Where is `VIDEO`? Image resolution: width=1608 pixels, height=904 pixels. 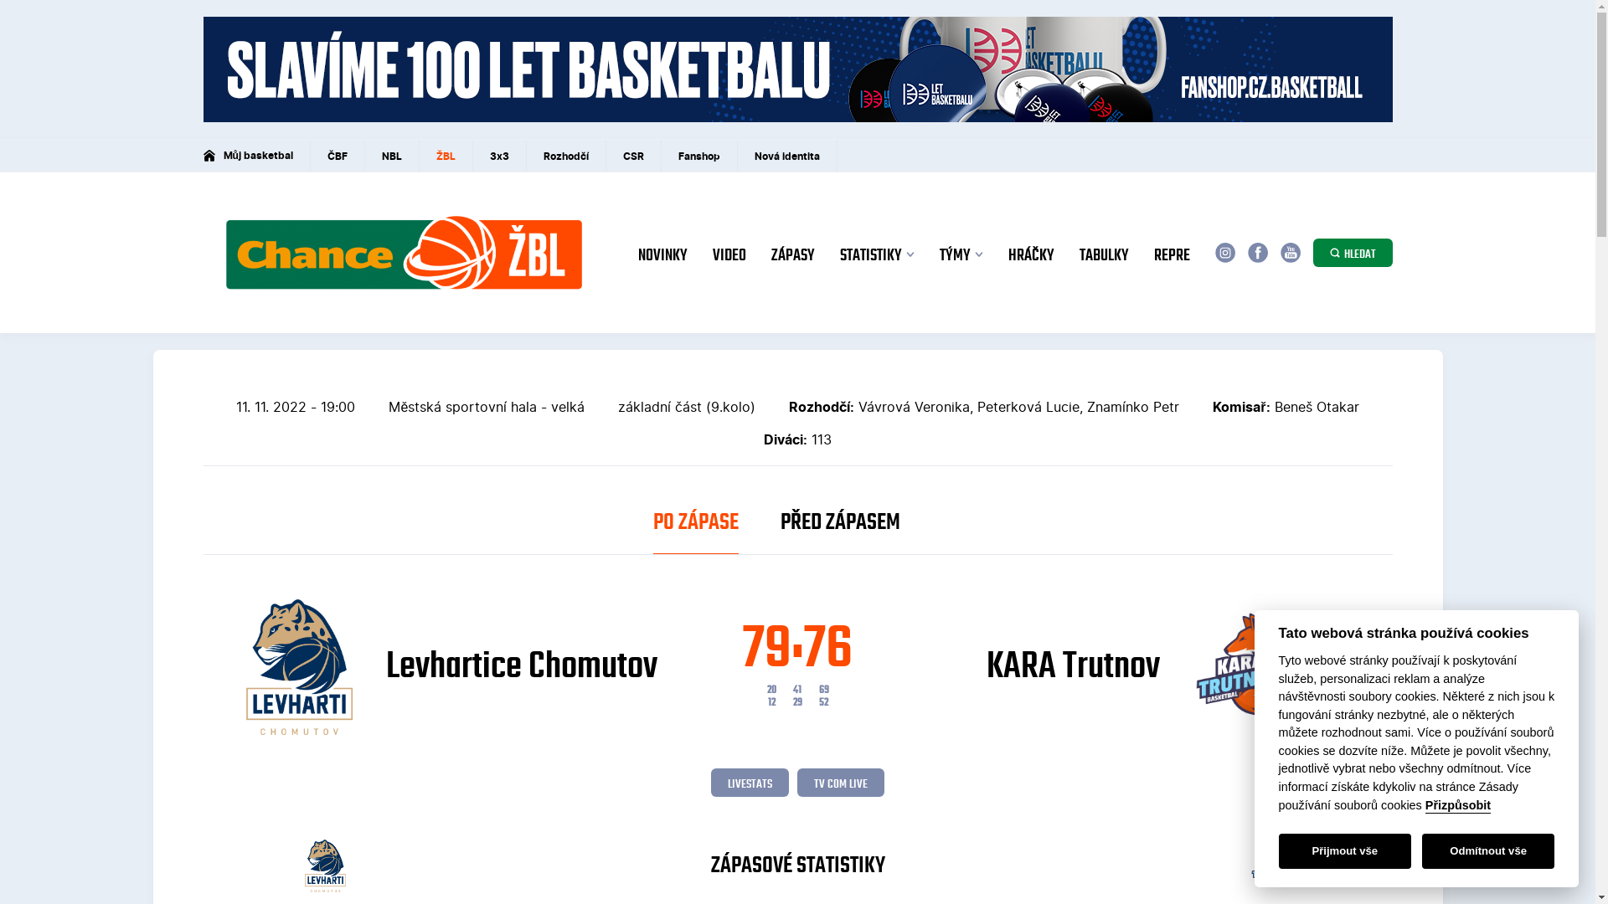
VIDEO is located at coordinates (729, 257).